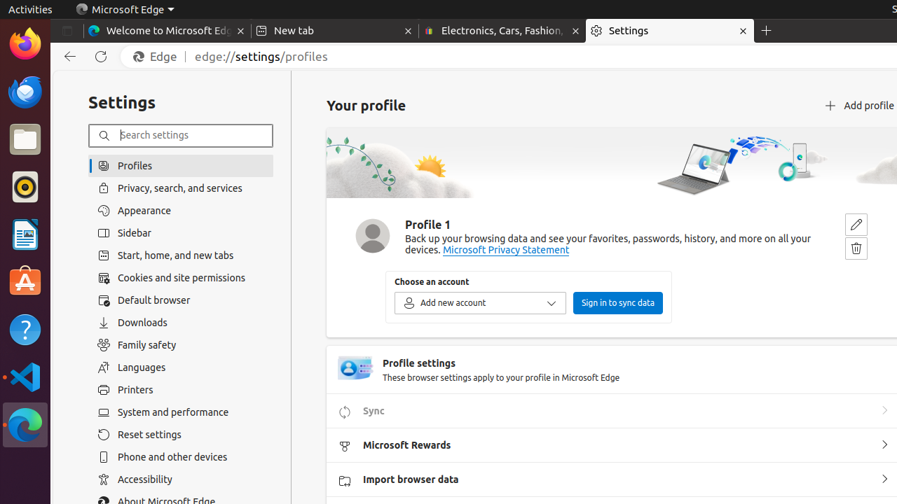 The image size is (897, 504). What do you see at coordinates (181, 233) in the screenshot?
I see `Sidebar` at bounding box center [181, 233].